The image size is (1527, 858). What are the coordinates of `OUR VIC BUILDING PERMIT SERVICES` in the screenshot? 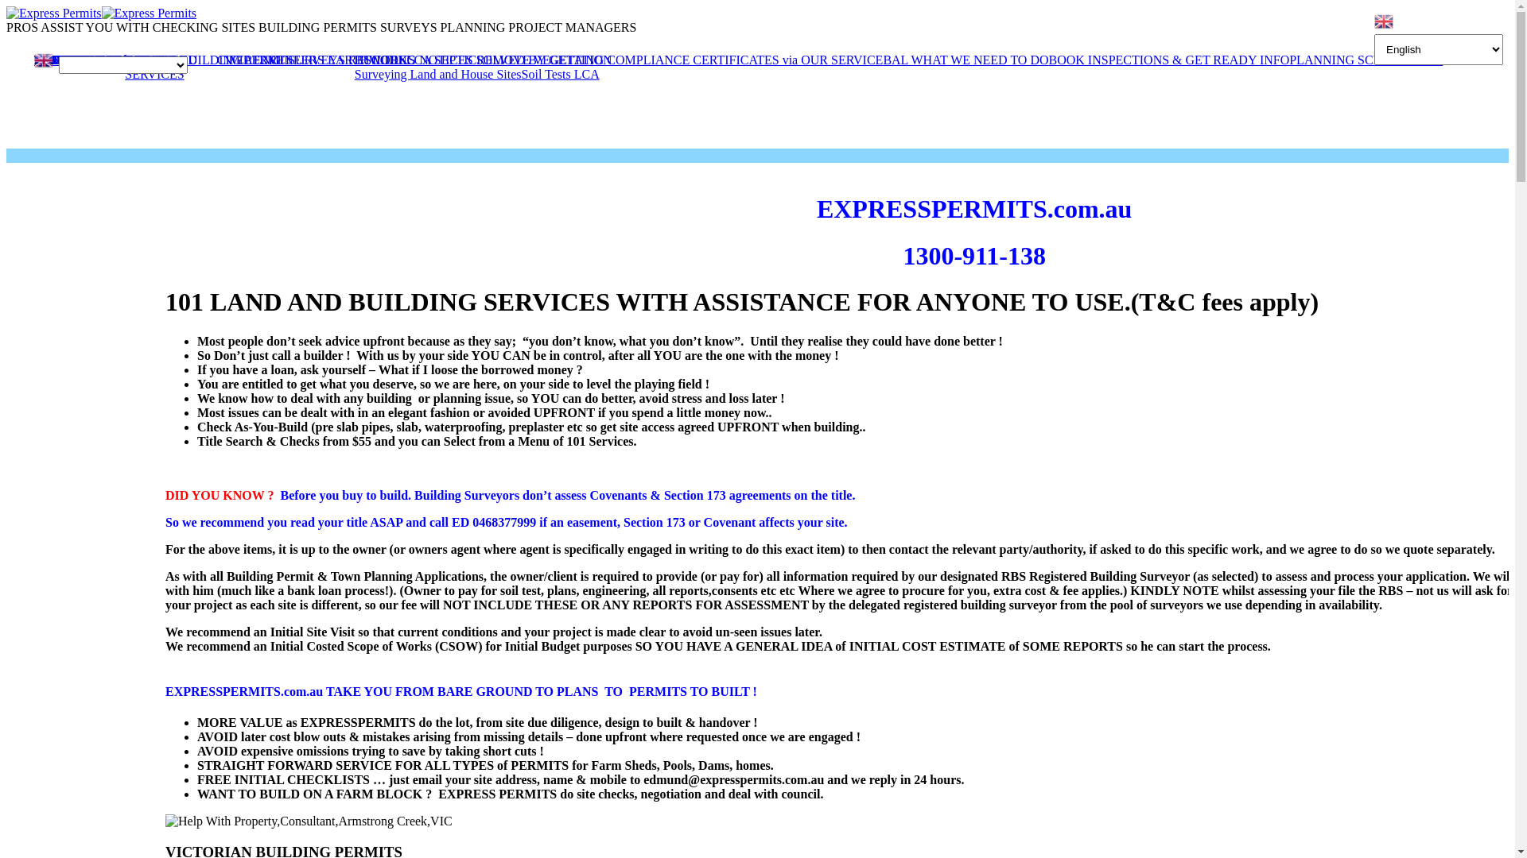 It's located at (224, 68).